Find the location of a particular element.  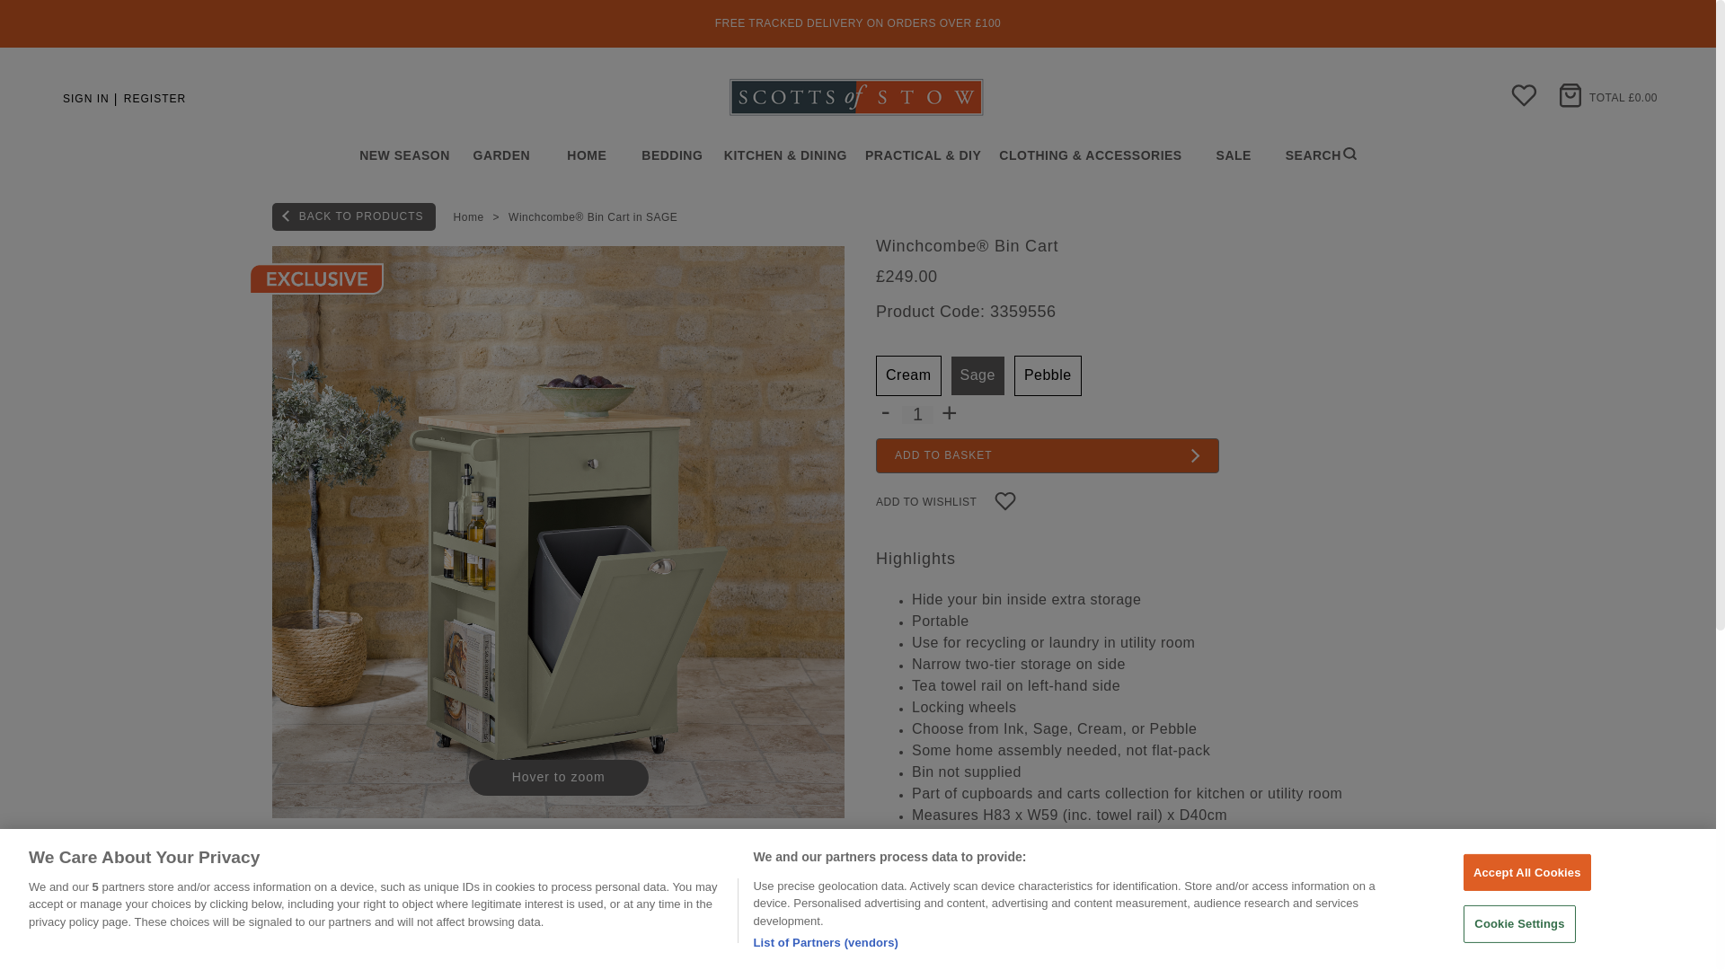

NEW SEASON is located at coordinates (404, 156).